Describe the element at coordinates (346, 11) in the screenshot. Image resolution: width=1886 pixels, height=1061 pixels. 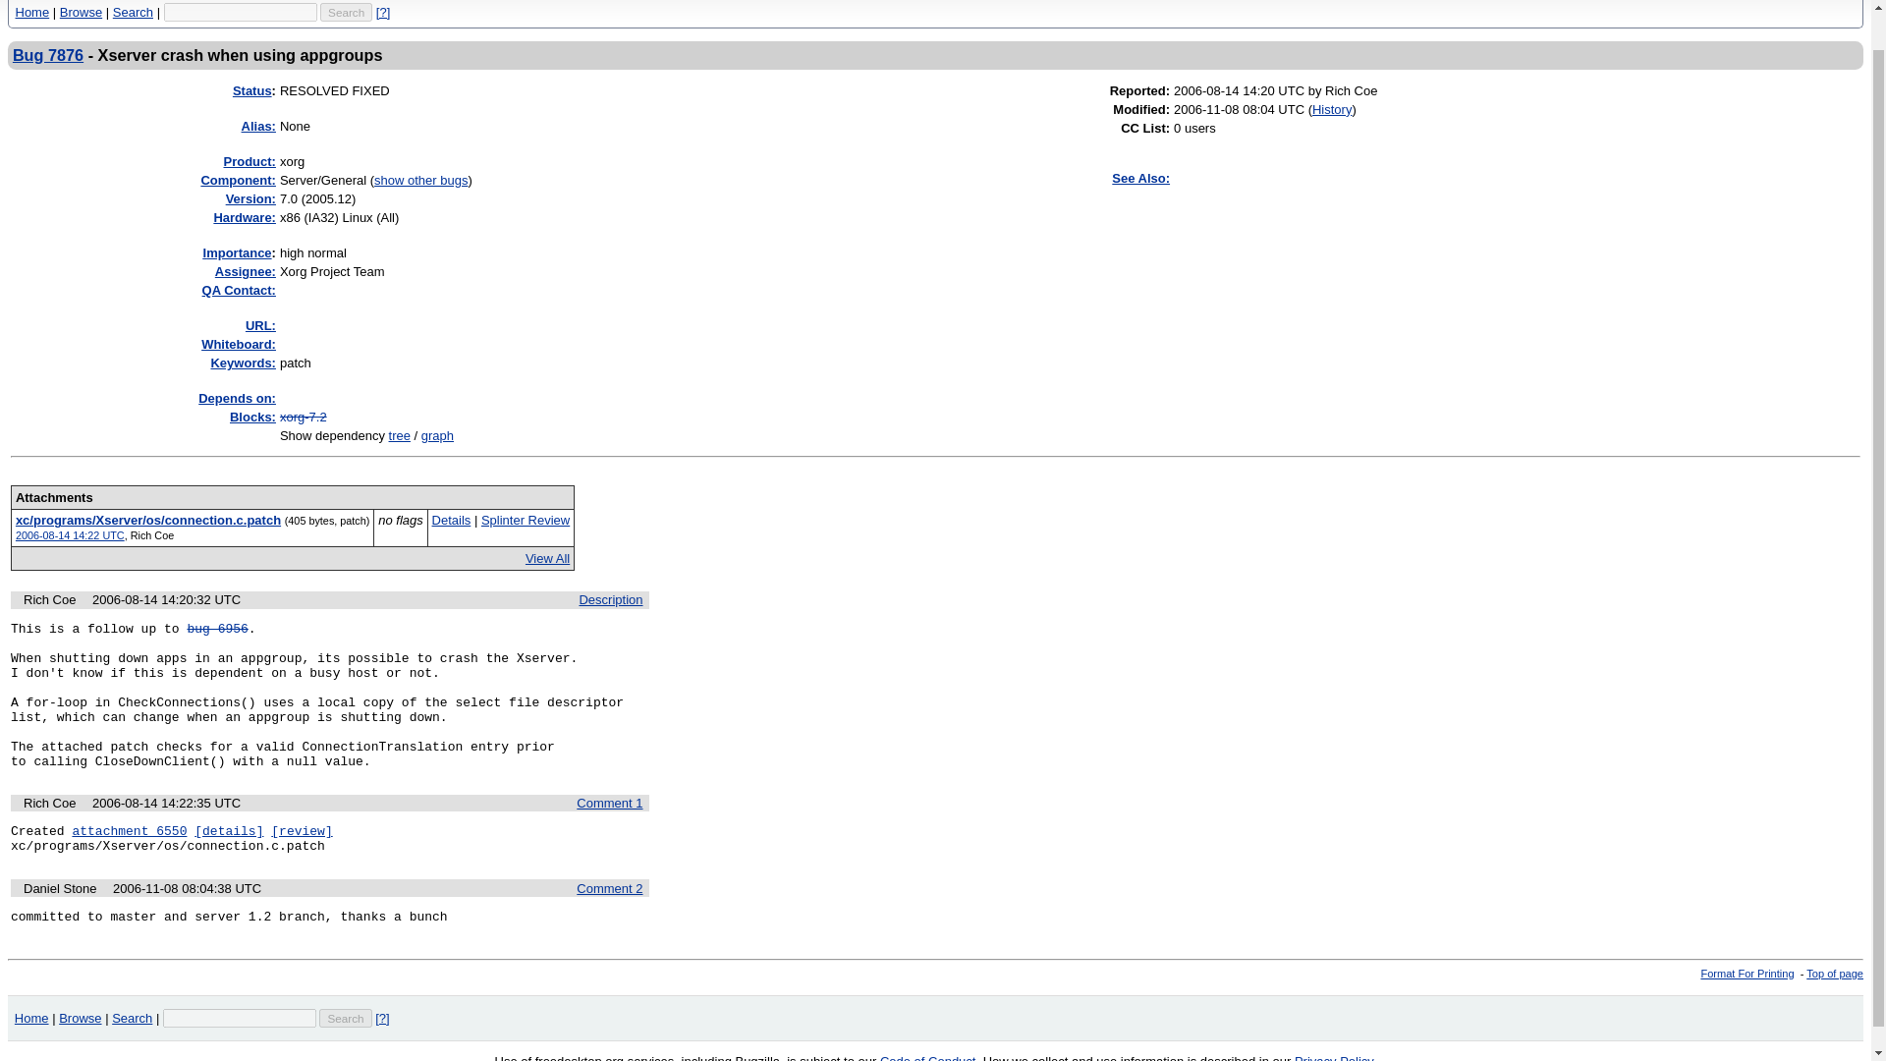
I see `Search` at that location.